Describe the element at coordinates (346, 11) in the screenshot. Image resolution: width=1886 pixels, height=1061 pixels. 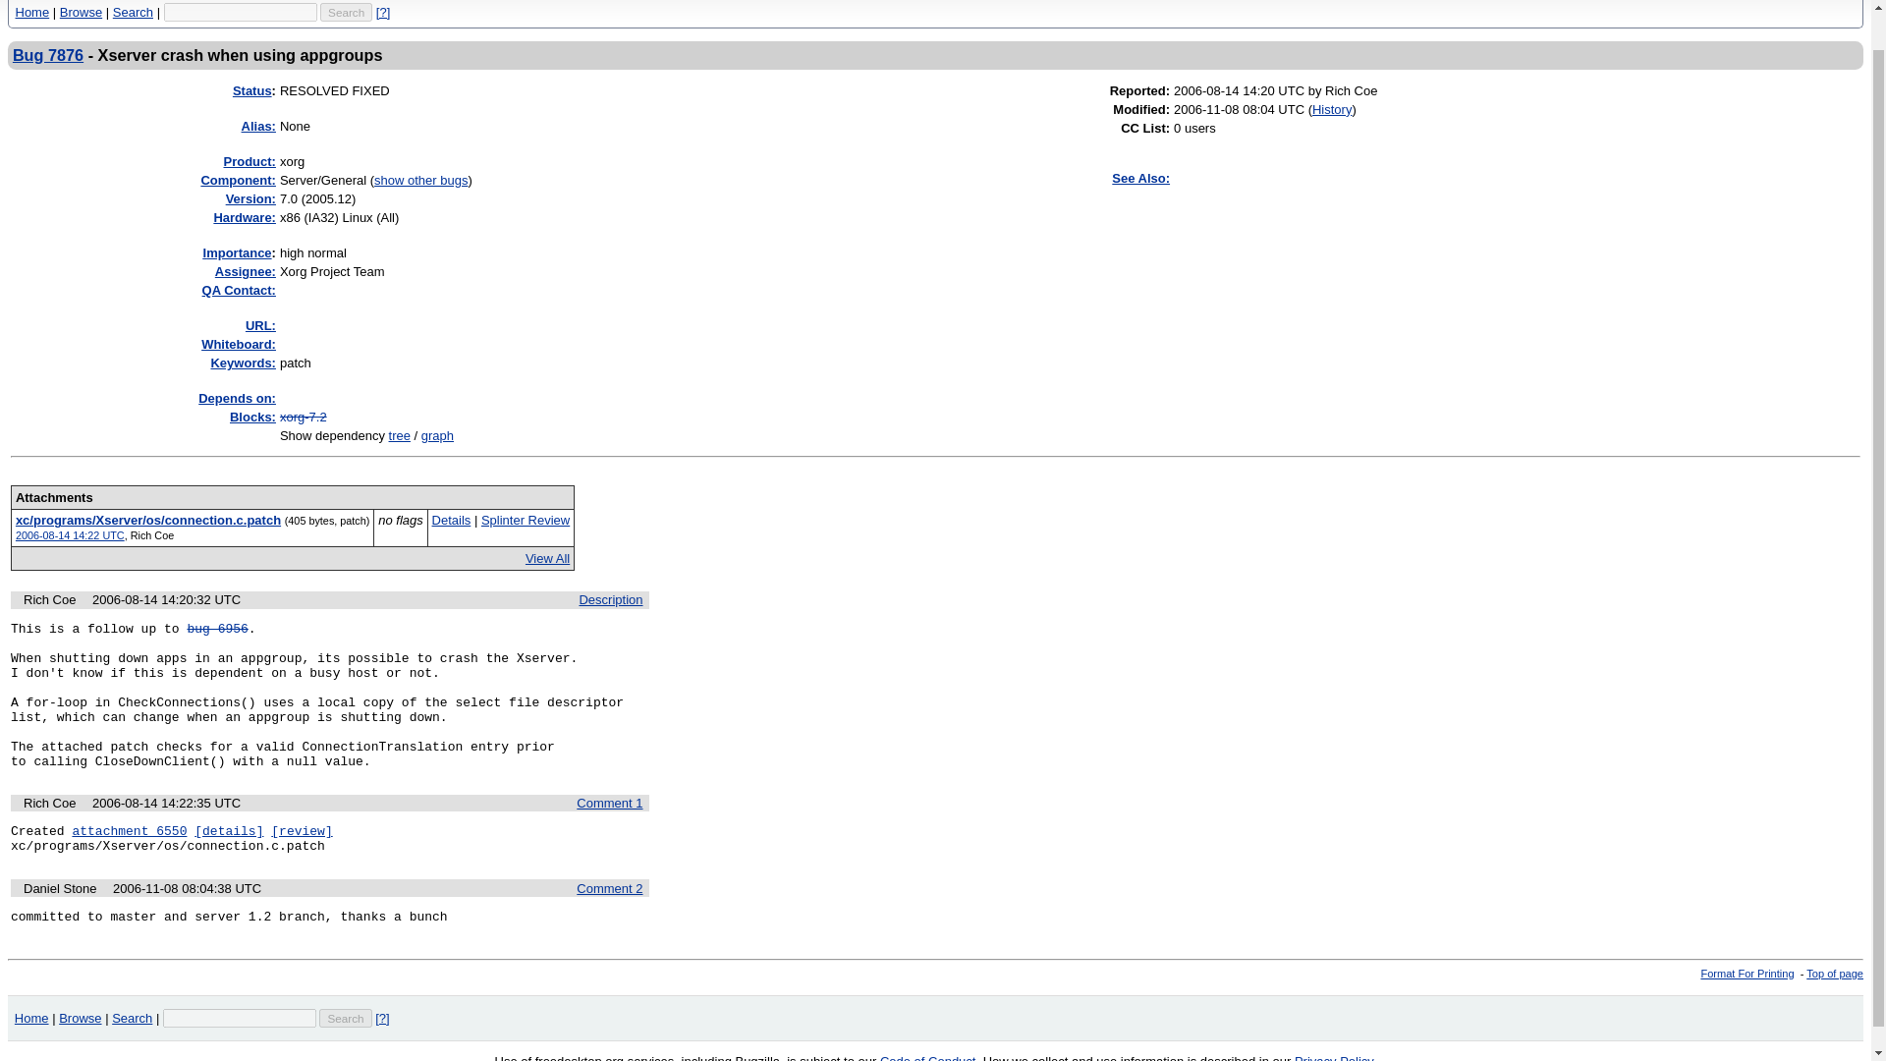
I see `Search` at that location.